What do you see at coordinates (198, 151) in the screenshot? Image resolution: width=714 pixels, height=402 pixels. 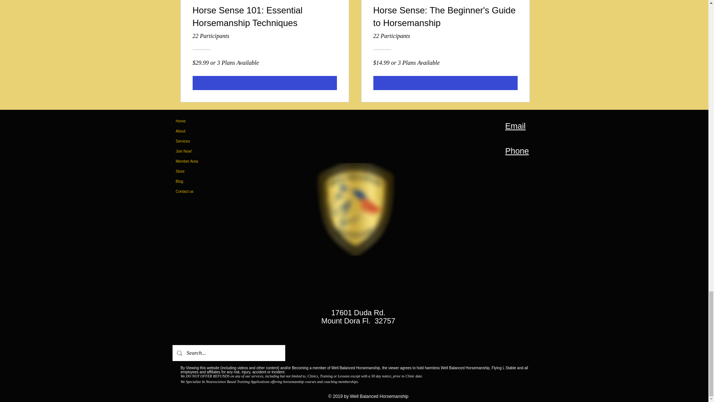 I see `Join Now!` at bounding box center [198, 151].